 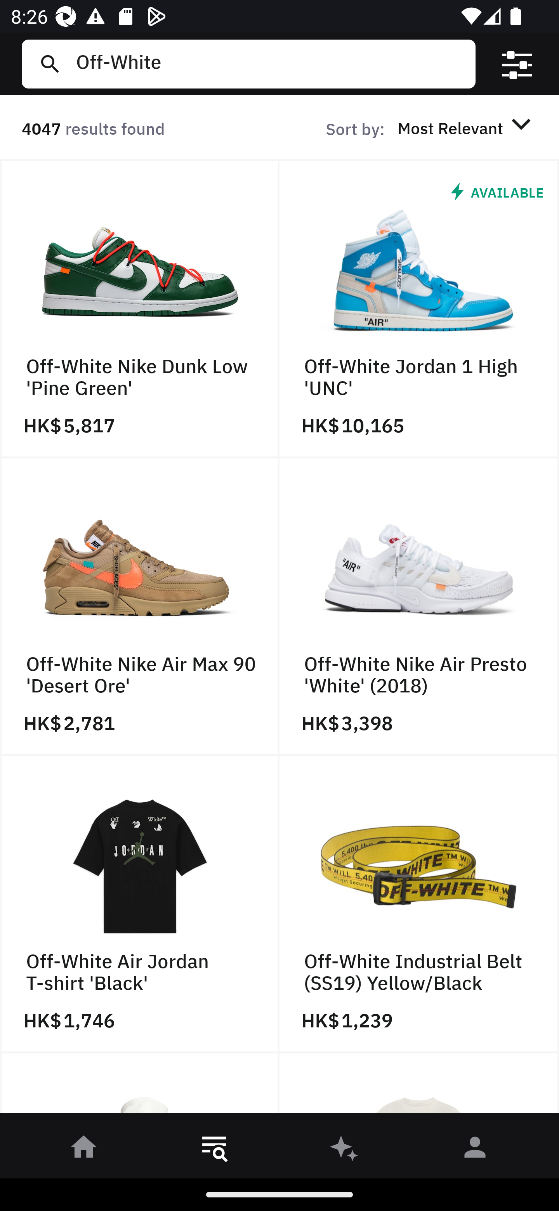 I want to click on Off-White Nike Air Presto 'White' (2018) HK$ 3,398, so click(x=419, y=606).